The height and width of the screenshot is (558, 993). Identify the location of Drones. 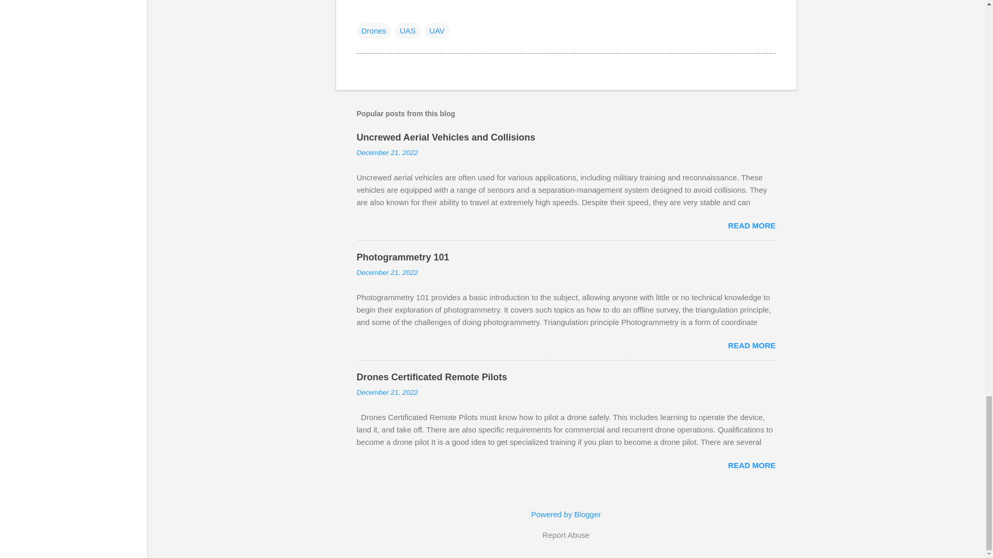
(373, 31).